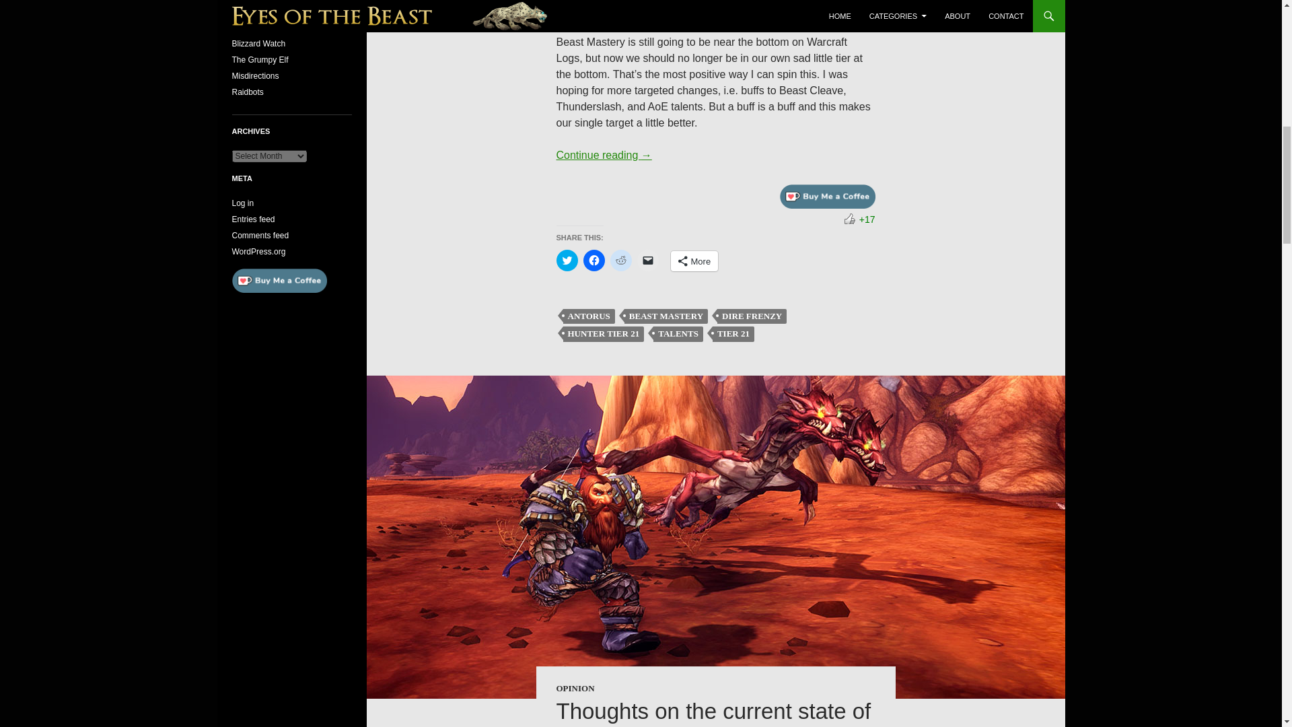 The height and width of the screenshot is (727, 1292). What do you see at coordinates (575, 688) in the screenshot?
I see `OPINION` at bounding box center [575, 688].